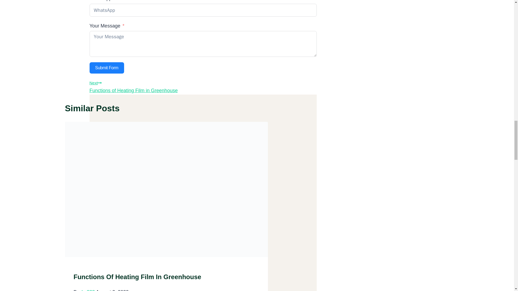 This screenshot has height=291, width=518. Describe the element at coordinates (203, 86) in the screenshot. I see `xhc888` at that location.